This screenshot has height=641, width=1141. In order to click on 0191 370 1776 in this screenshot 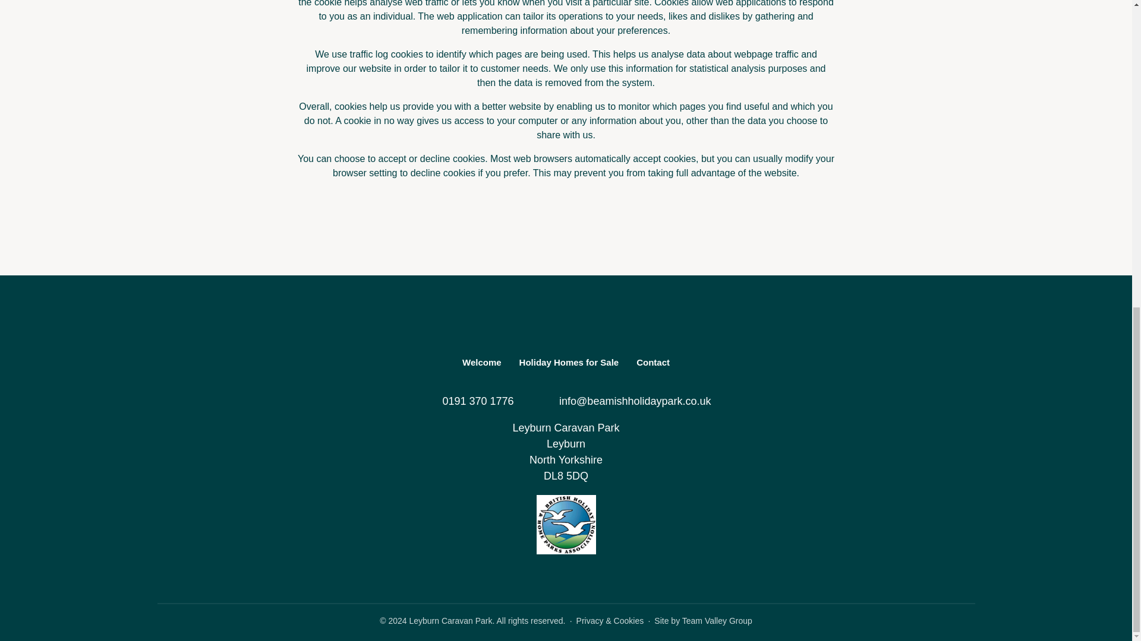, I will do `click(467, 401)`.